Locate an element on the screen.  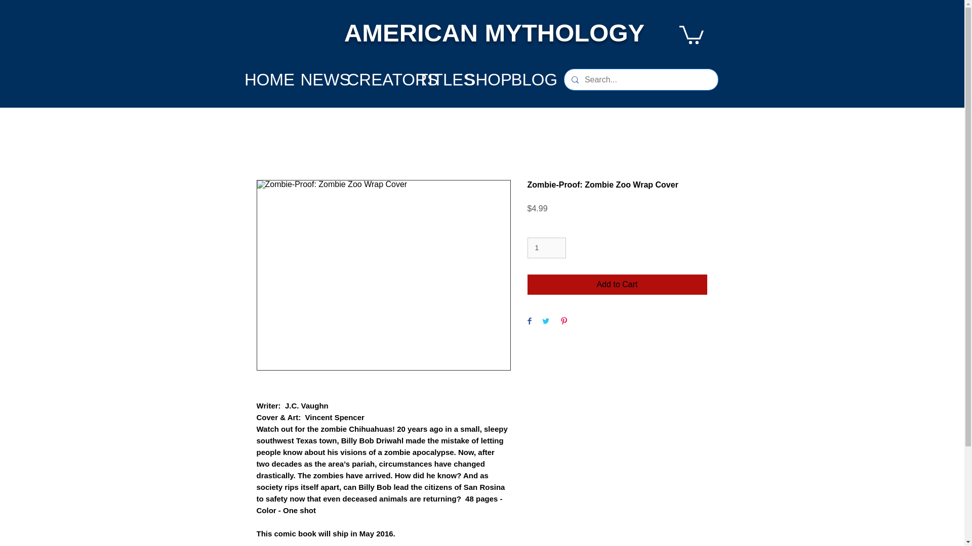
TITLES is located at coordinates (447, 79).